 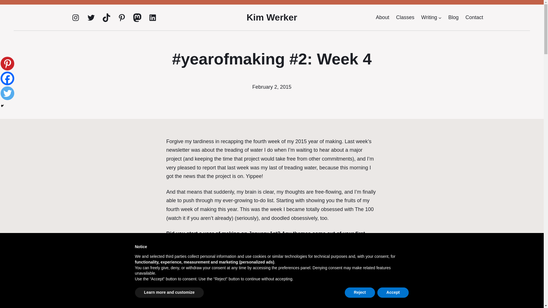 I want to click on About, so click(x=382, y=17).